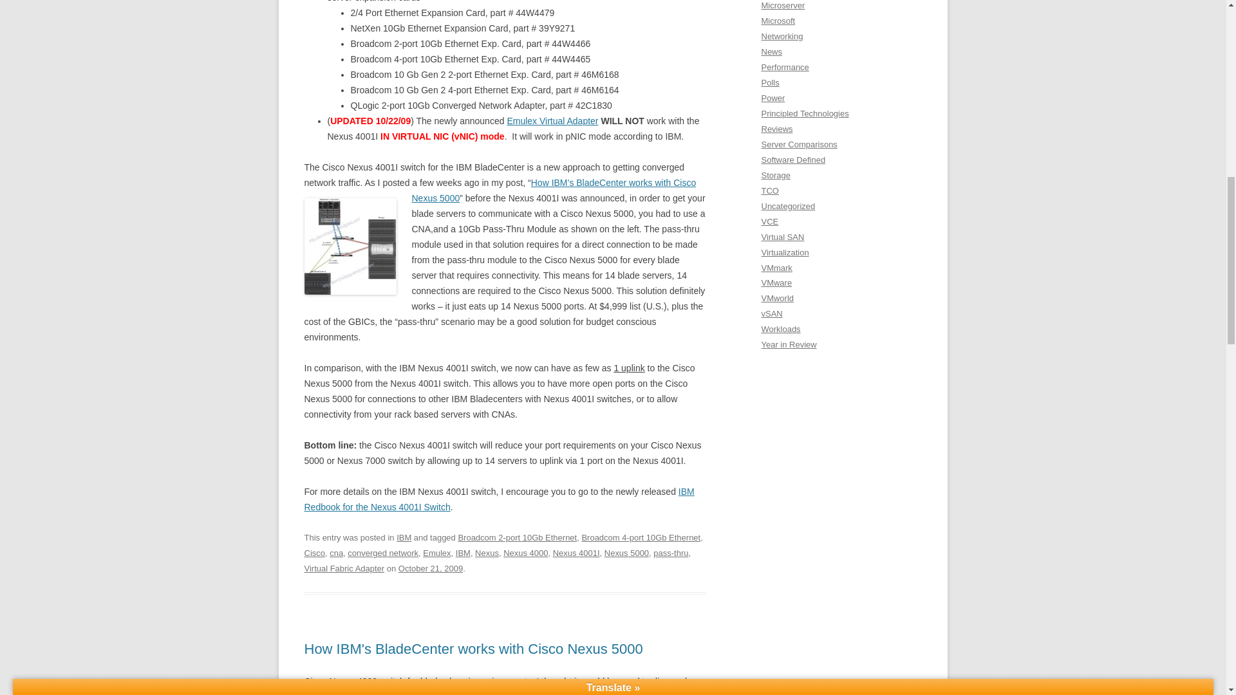 Image resolution: width=1236 pixels, height=695 pixels. I want to click on IBM, so click(404, 538).